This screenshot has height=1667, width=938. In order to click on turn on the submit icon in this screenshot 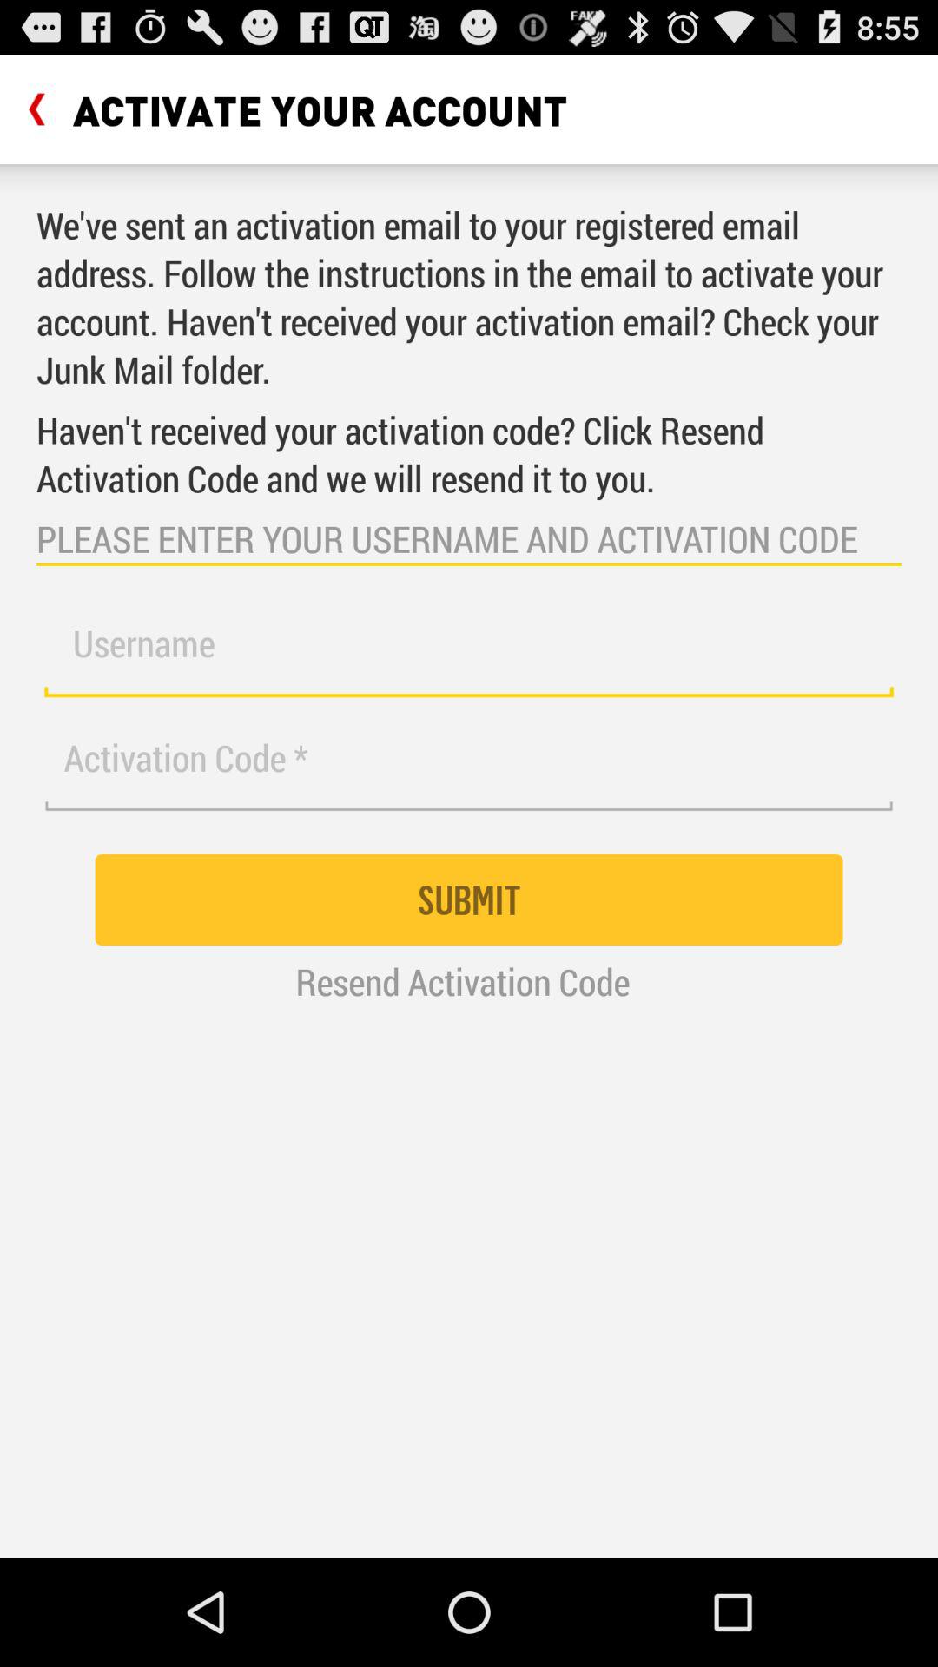, I will do `click(469, 899)`.